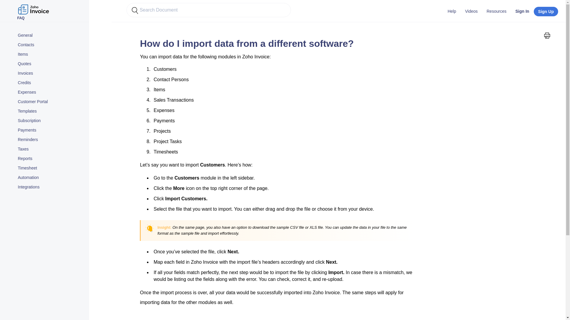  Describe the element at coordinates (522, 11) in the screenshot. I see `Sign In` at that location.